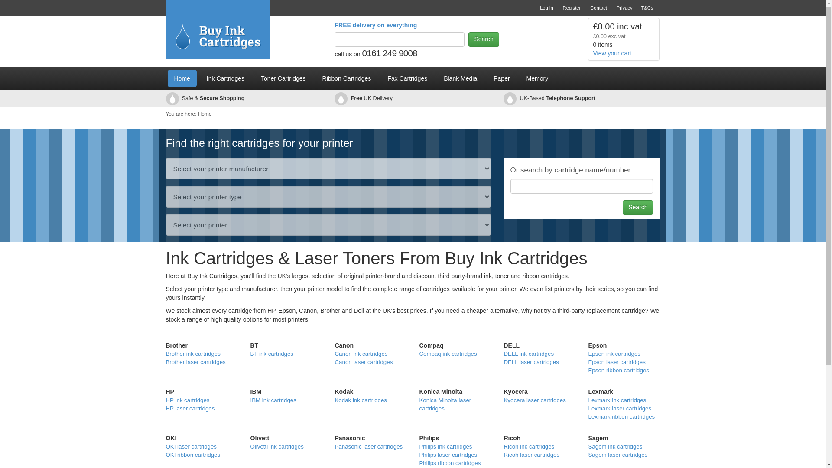  What do you see at coordinates (276, 446) in the screenshot?
I see `Olivetti ink cartridges` at bounding box center [276, 446].